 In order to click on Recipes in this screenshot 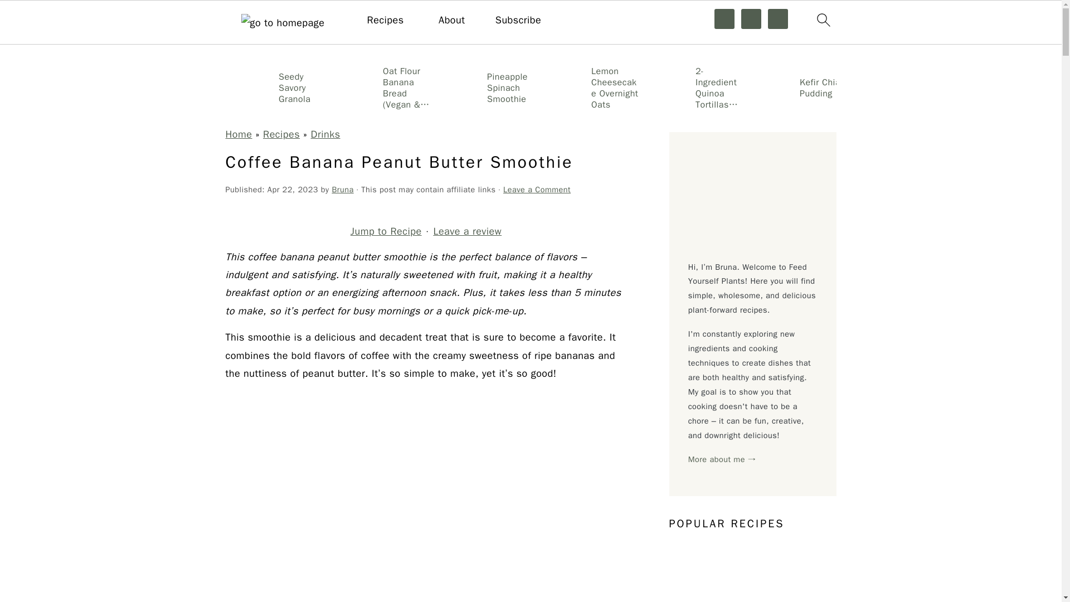, I will do `click(281, 134)`.